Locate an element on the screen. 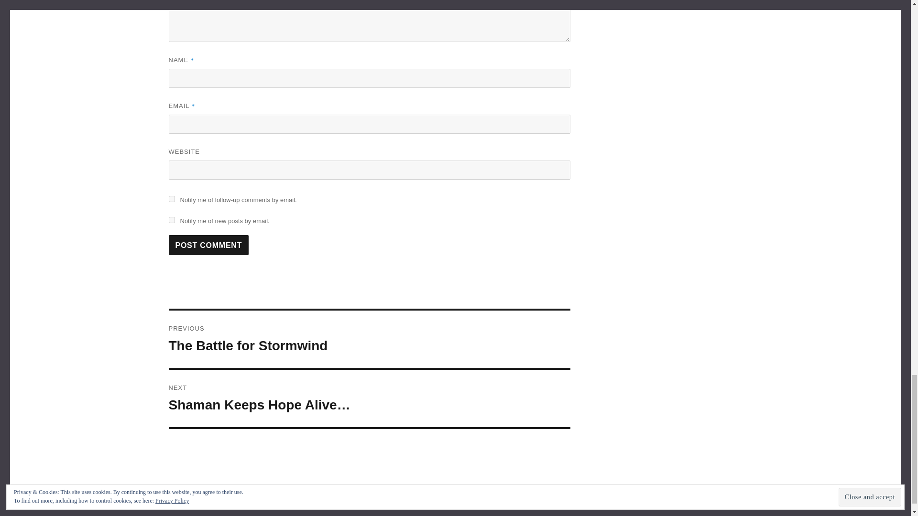  subscribe is located at coordinates (171, 220).